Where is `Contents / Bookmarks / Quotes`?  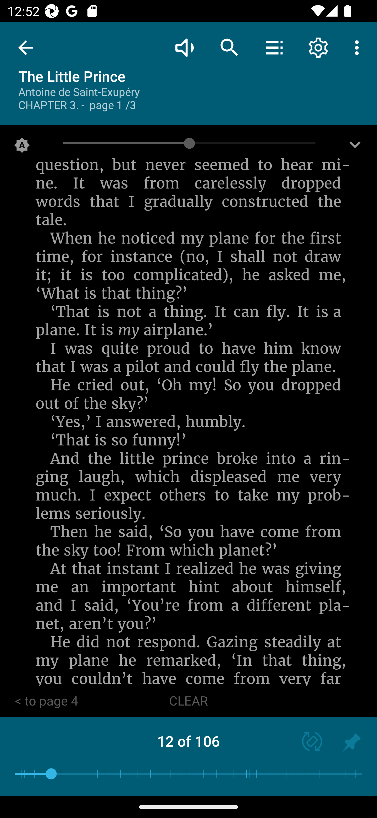
Contents / Bookmarks / Quotes is located at coordinates (274, 47).